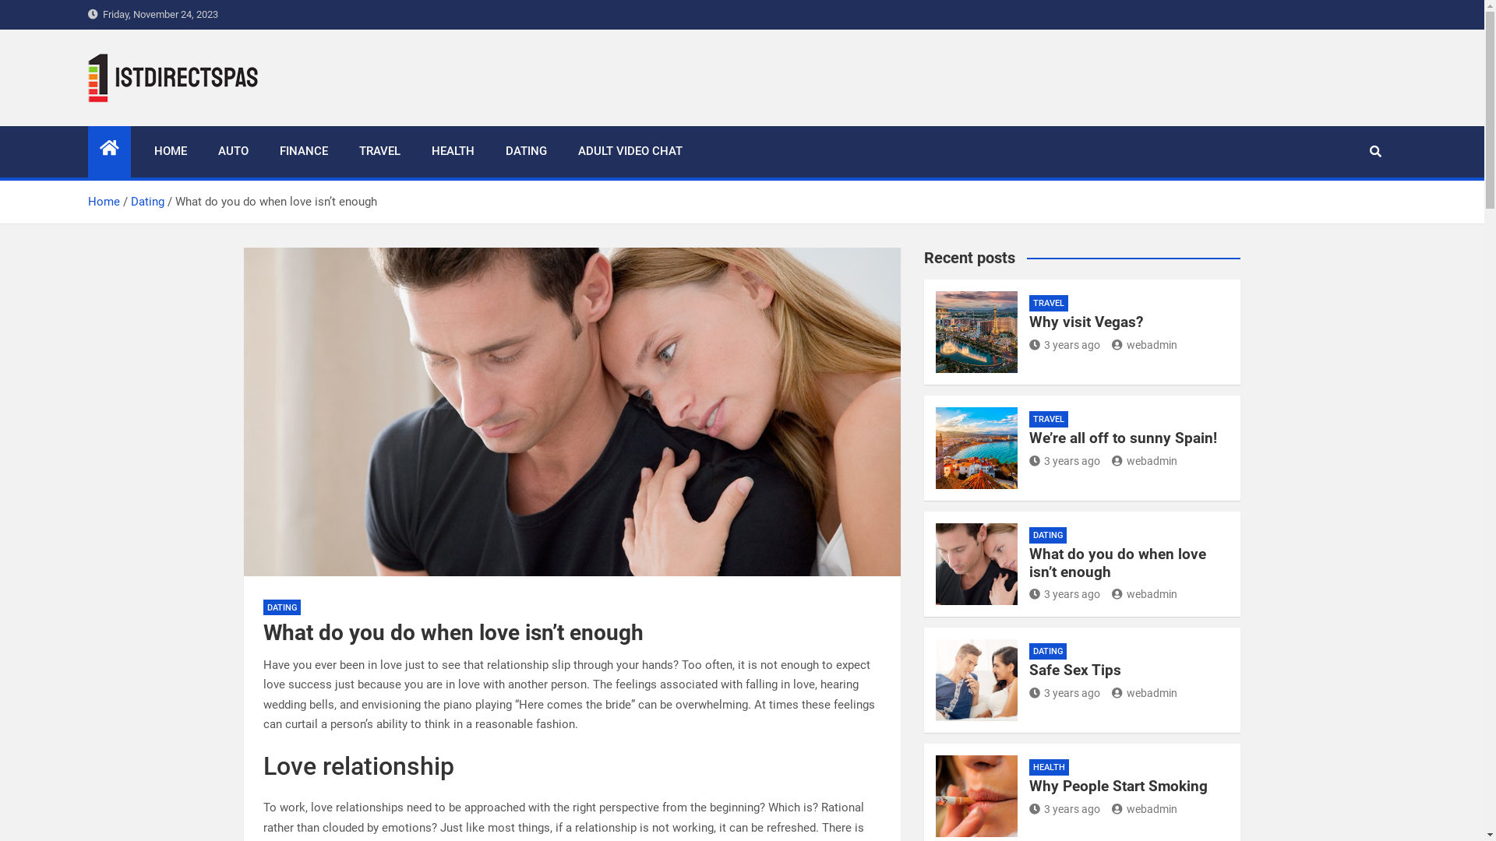 The height and width of the screenshot is (841, 1496). Describe the element at coordinates (1086, 322) in the screenshot. I see `Why visit Vegas?` at that location.